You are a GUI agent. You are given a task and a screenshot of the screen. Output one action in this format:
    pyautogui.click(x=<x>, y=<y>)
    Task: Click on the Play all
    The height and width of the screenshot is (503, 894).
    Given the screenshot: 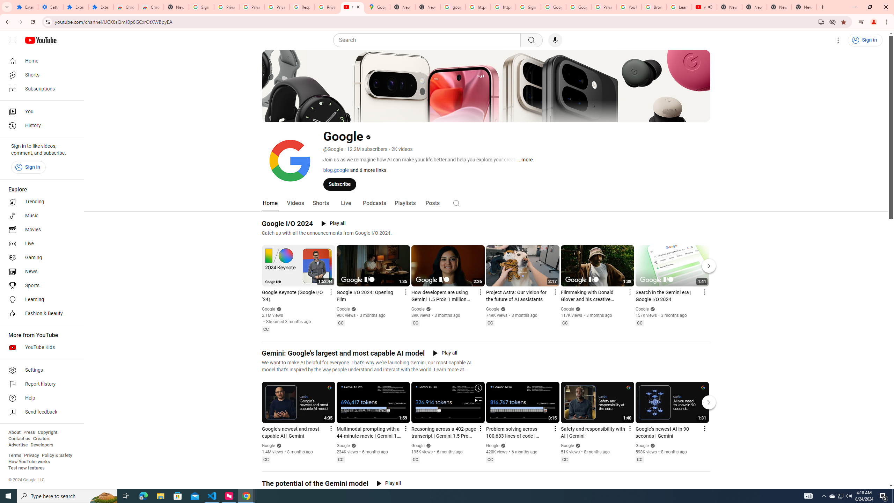 What is the action you would take?
    pyautogui.click(x=389, y=483)
    